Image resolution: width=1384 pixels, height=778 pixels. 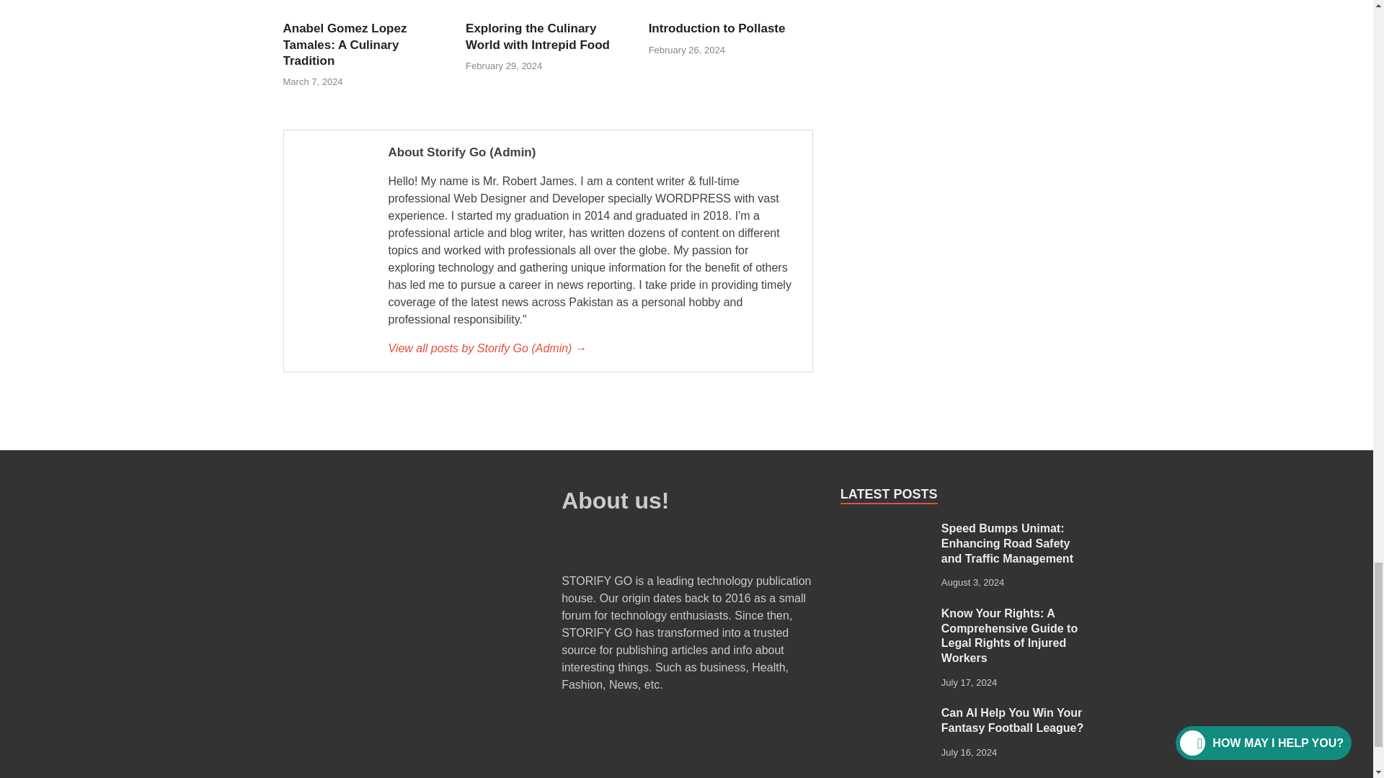 I want to click on pollaste, so click(x=731, y=4).